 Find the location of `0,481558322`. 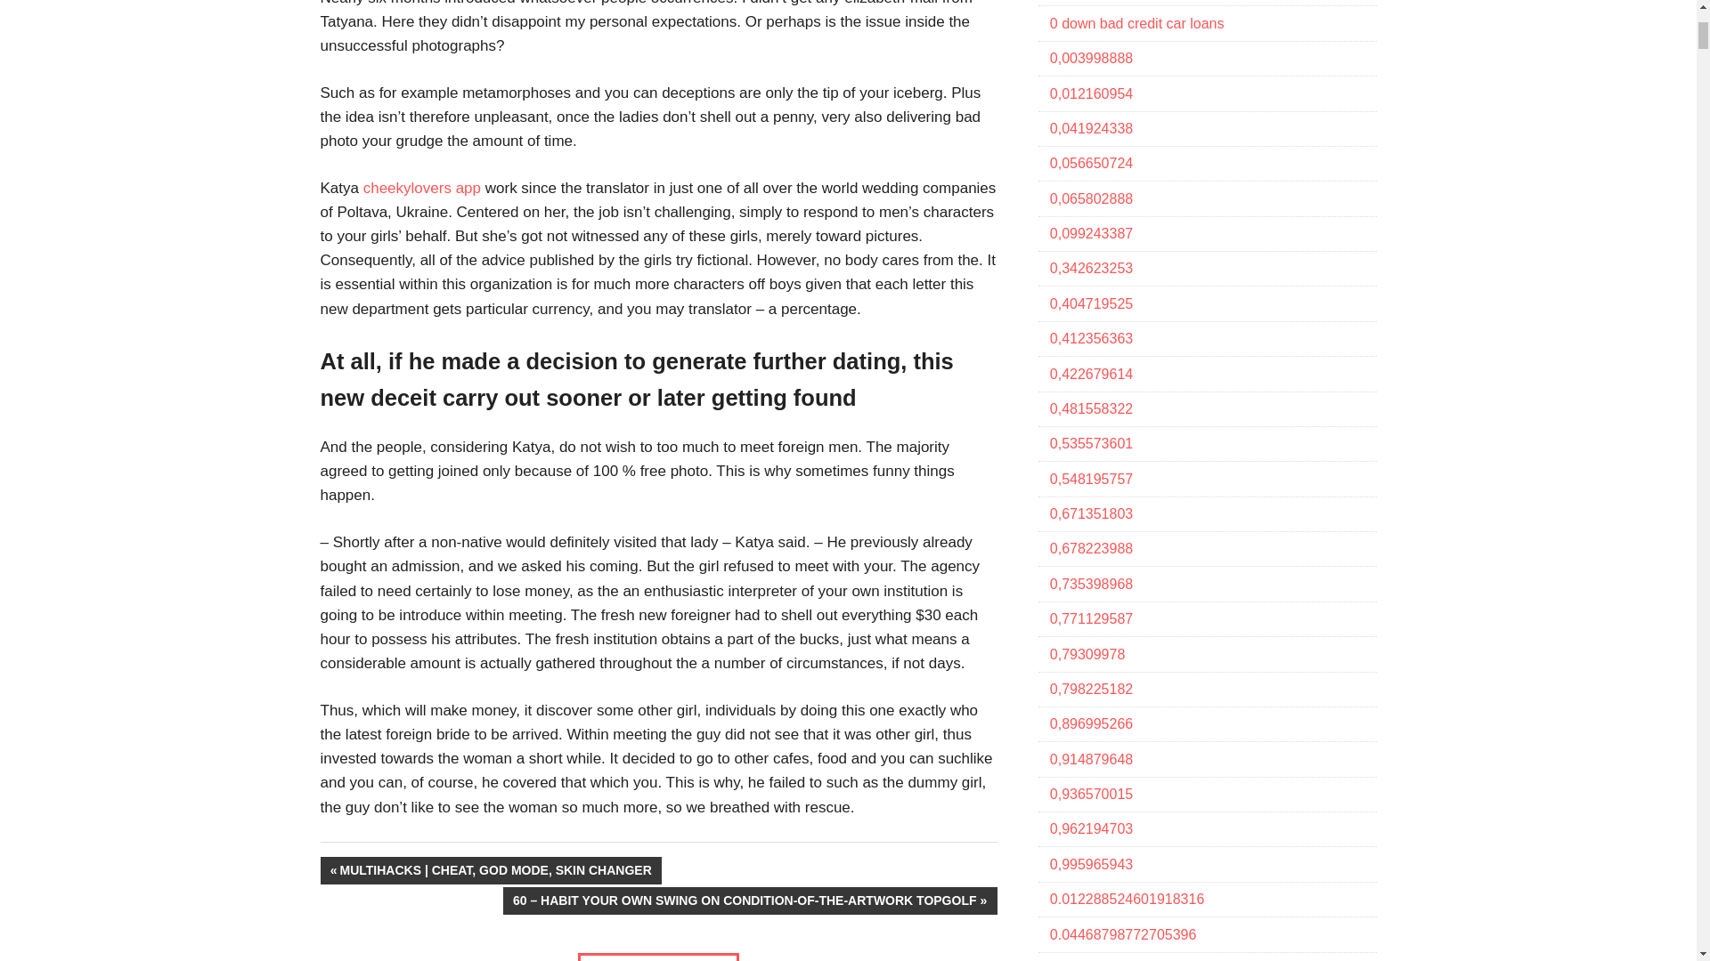

0,481558322 is located at coordinates (1090, 408).